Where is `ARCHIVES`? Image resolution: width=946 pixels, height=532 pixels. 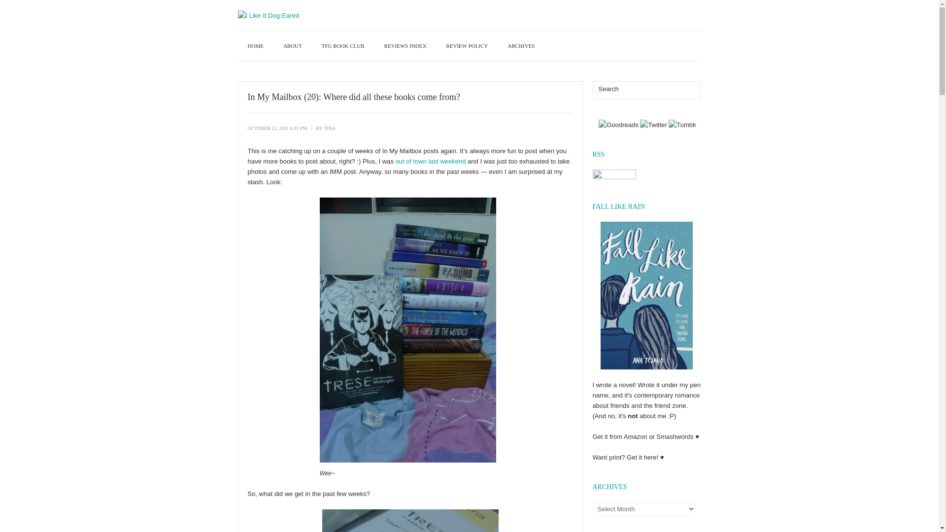
ARCHIVES is located at coordinates (521, 46).